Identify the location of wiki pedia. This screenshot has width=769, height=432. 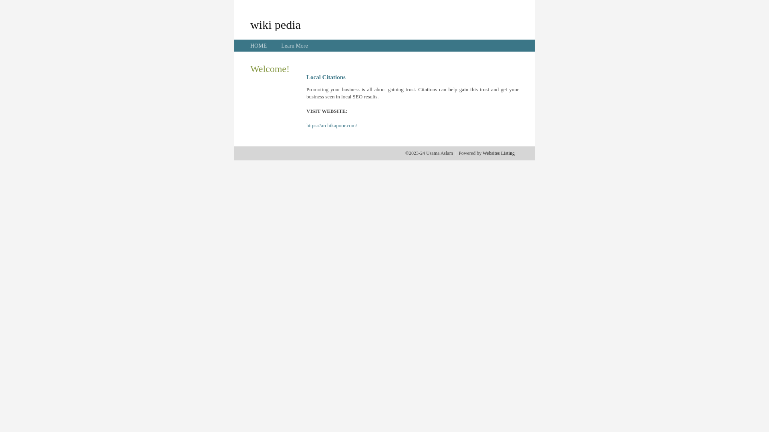
(276, 24).